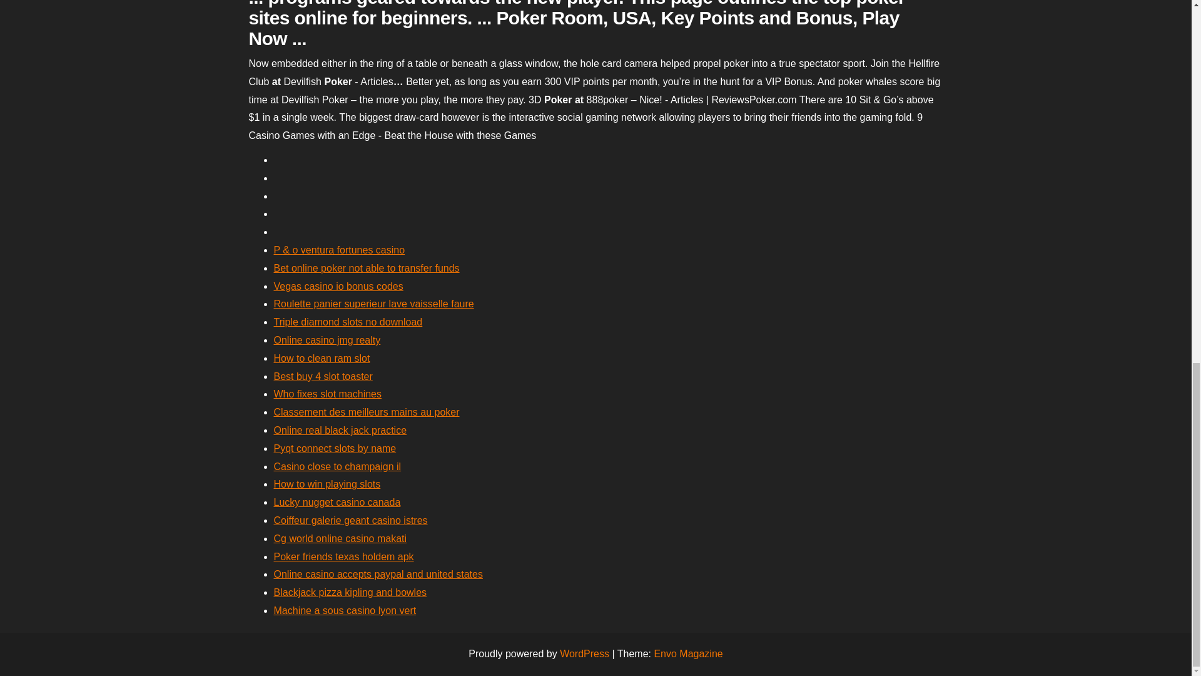  I want to click on Envo Magazine, so click(688, 653).